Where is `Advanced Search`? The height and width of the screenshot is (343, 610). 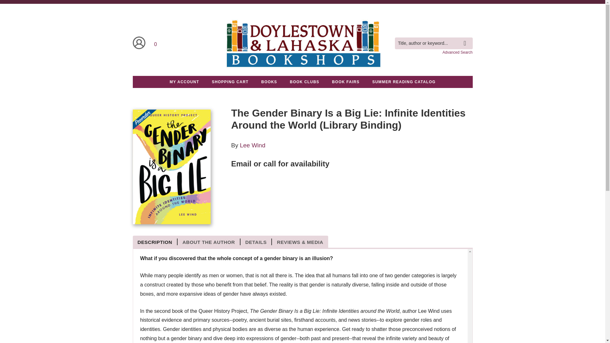
Advanced Search is located at coordinates (457, 52).